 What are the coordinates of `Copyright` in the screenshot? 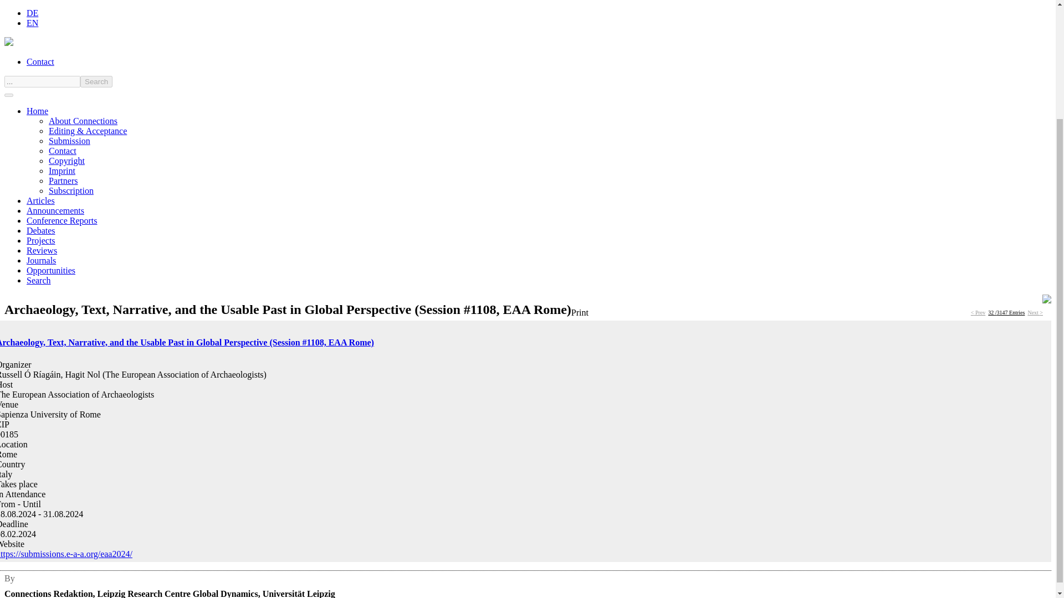 It's located at (66, 161).